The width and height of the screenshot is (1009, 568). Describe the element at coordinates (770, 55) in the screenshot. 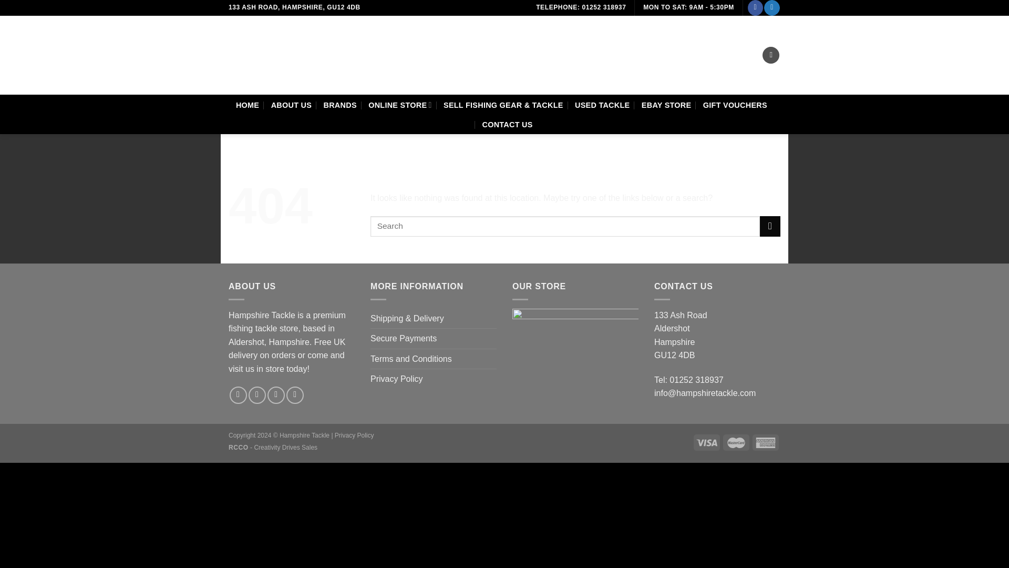

I see `Basket` at that location.